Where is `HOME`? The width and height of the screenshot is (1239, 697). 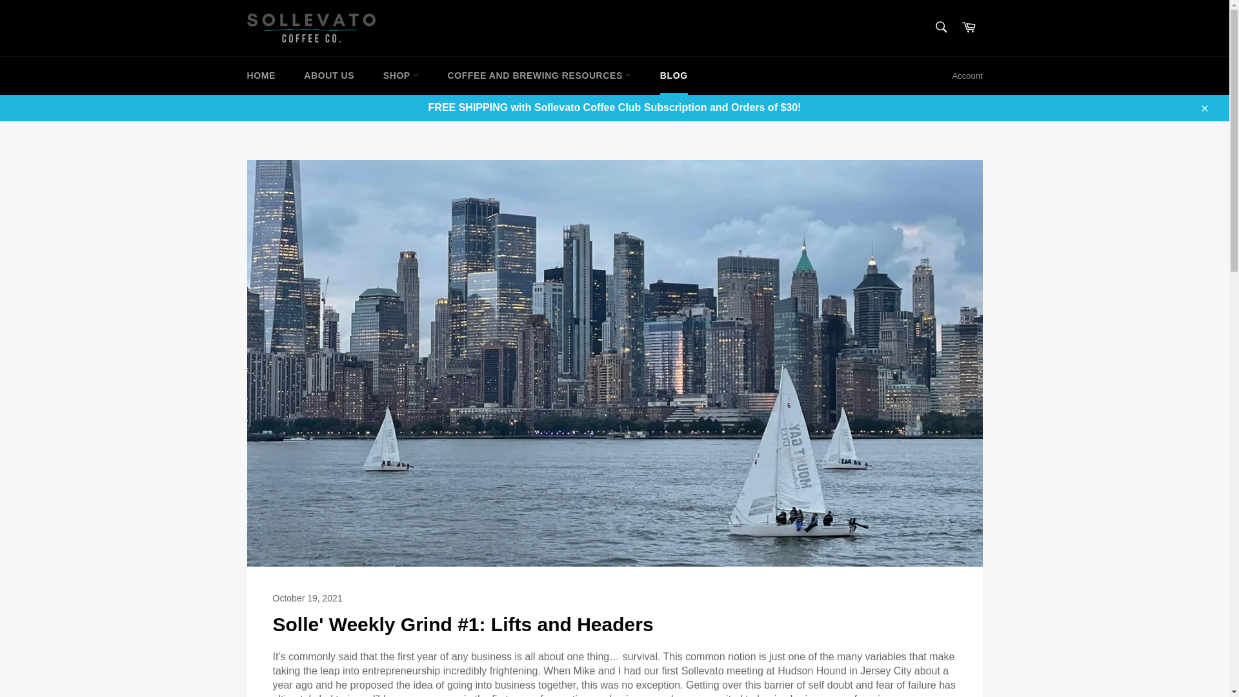 HOME is located at coordinates (261, 75).